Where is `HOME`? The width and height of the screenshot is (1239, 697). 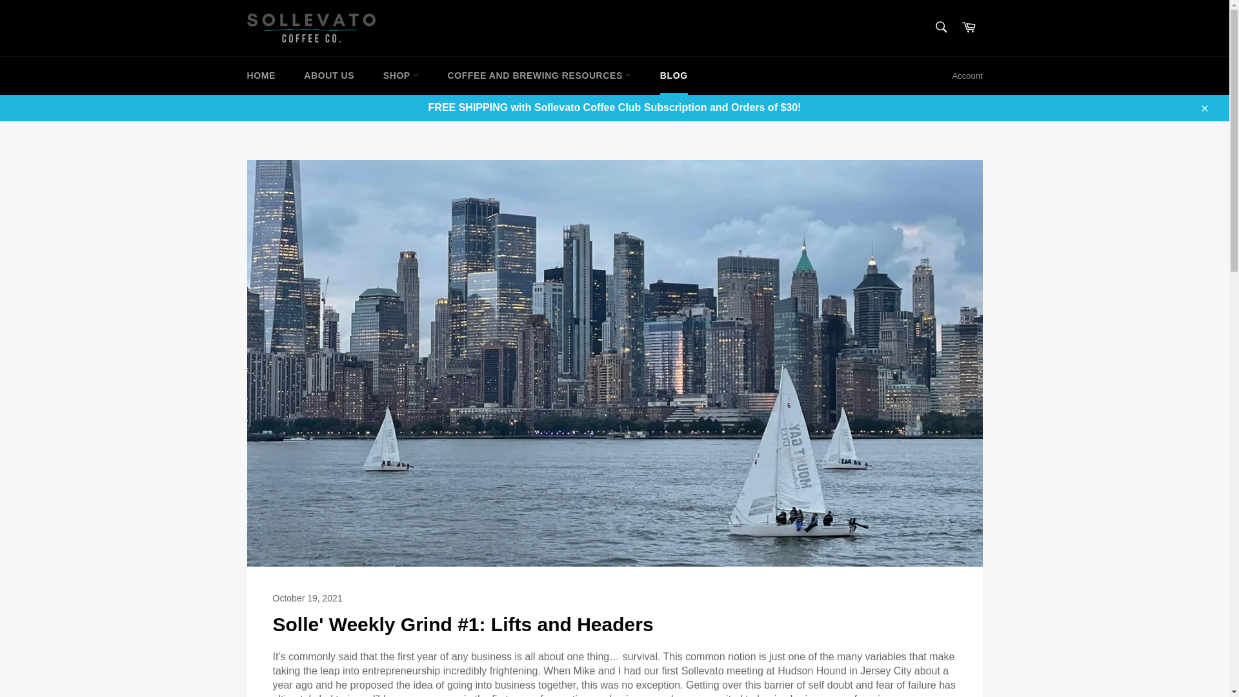 HOME is located at coordinates (261, 75).